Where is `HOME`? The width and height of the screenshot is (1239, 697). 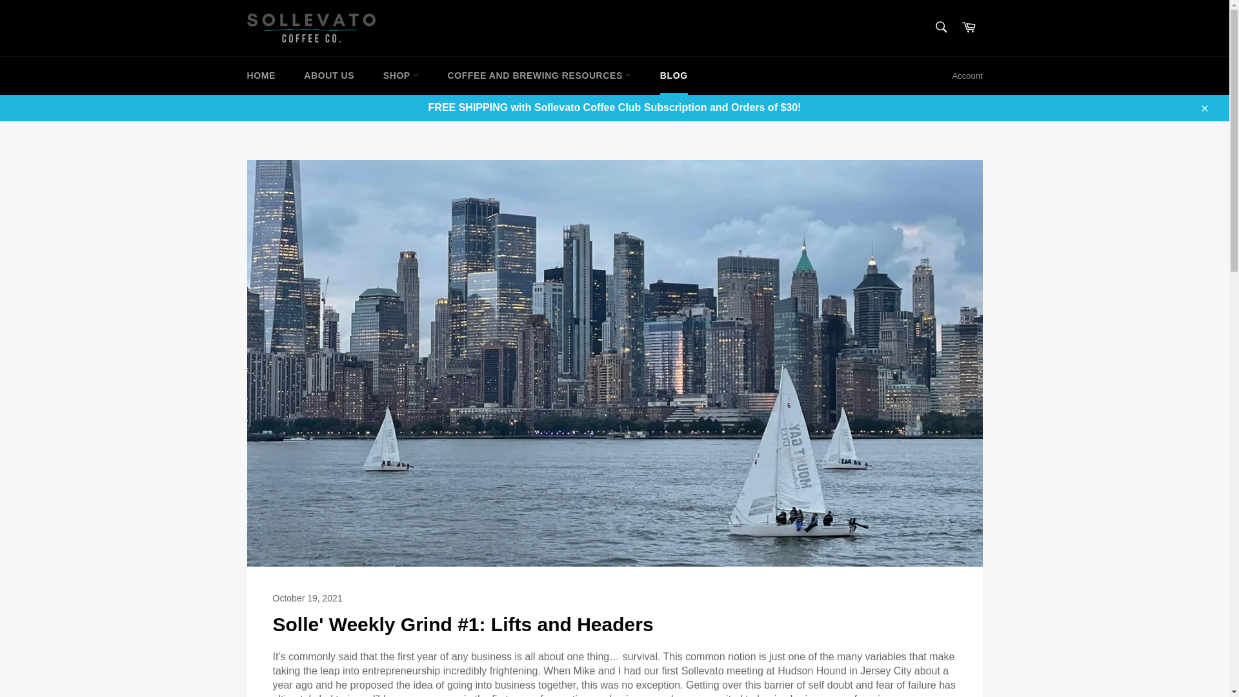 HOME is located at coordinates (261, 75).